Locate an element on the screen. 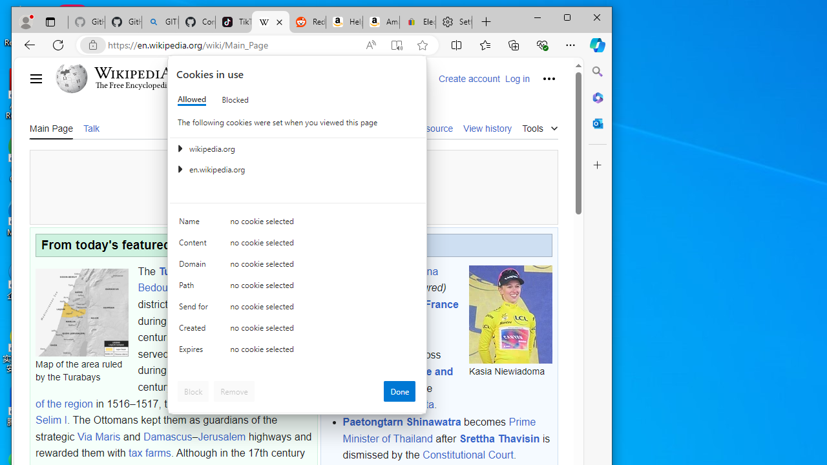 This screenshot has height=465, width=827. Created is located at coordinates (195, 331).